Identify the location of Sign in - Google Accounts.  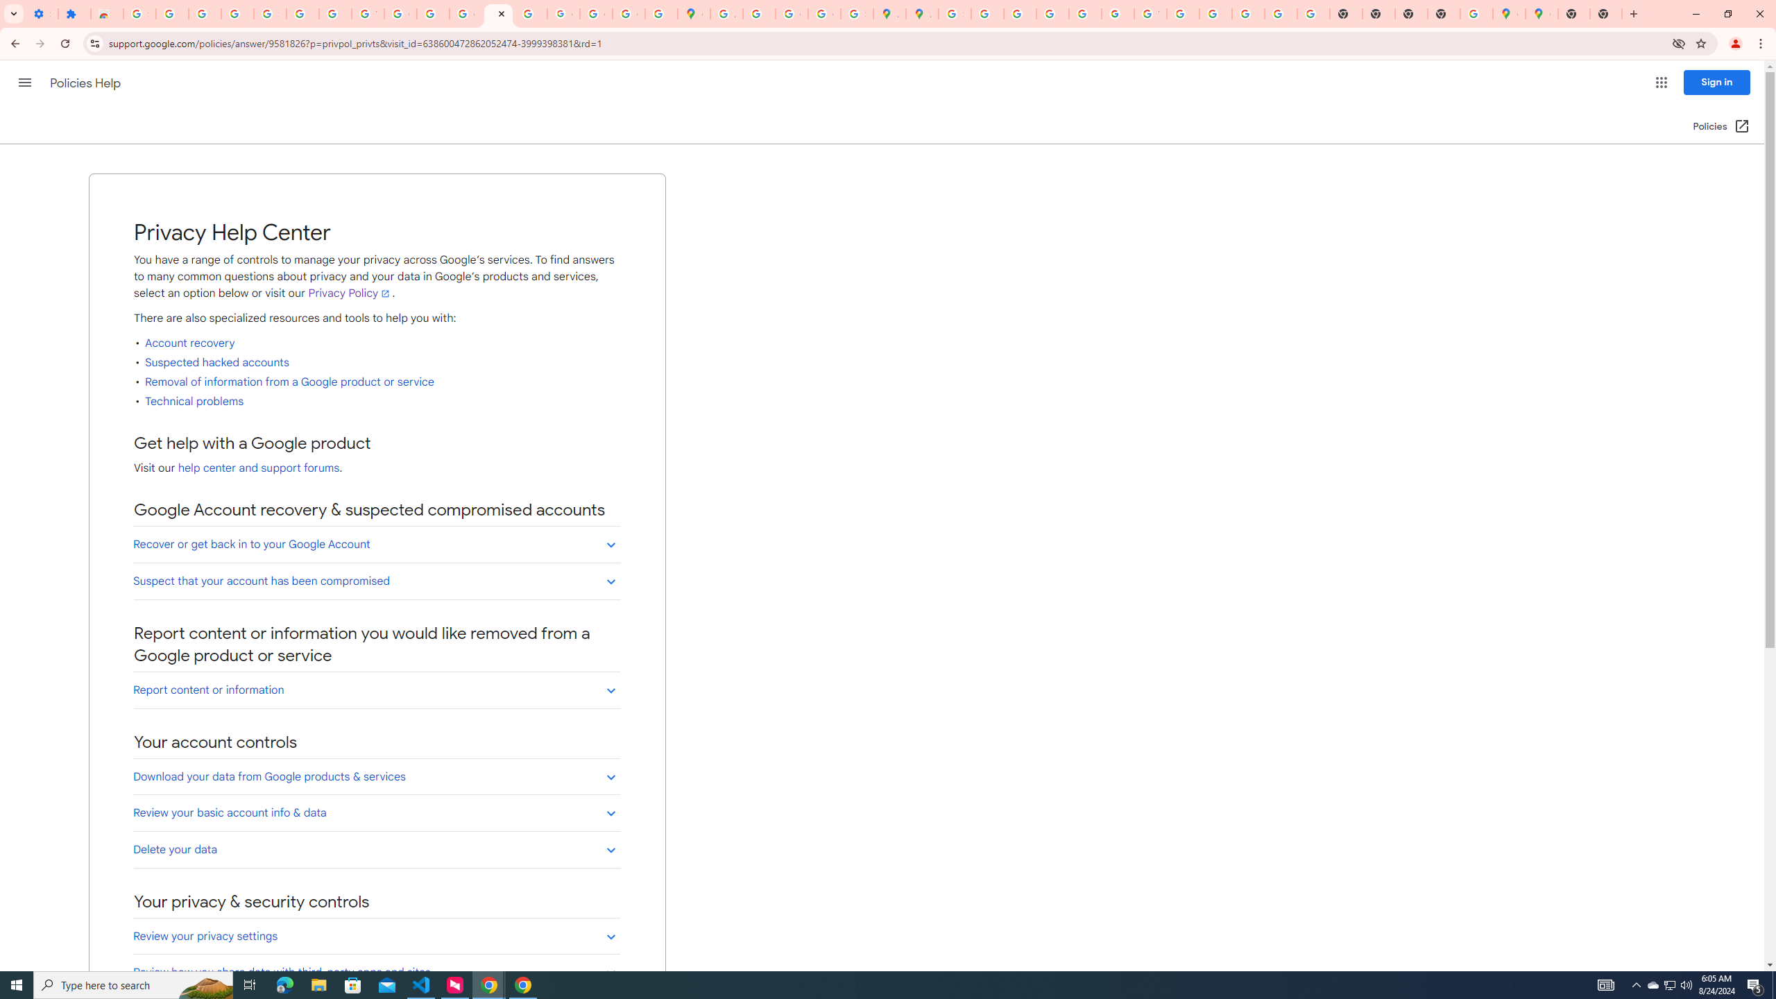
(139, 14).